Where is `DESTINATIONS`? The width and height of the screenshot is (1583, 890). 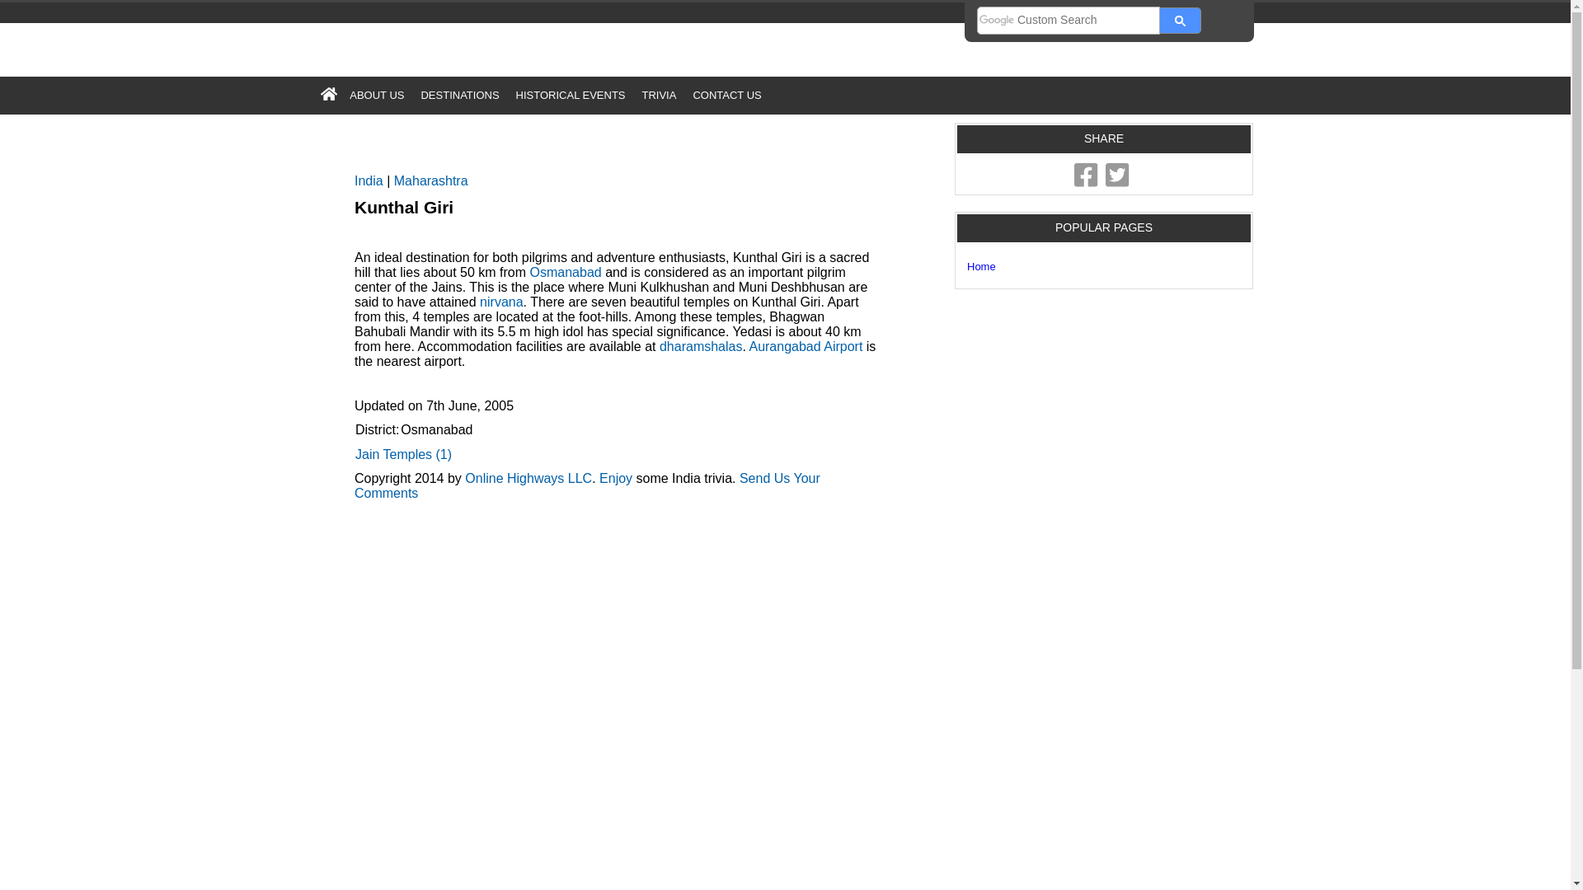
DESTINATIONS is located at coordinates (458, 95).